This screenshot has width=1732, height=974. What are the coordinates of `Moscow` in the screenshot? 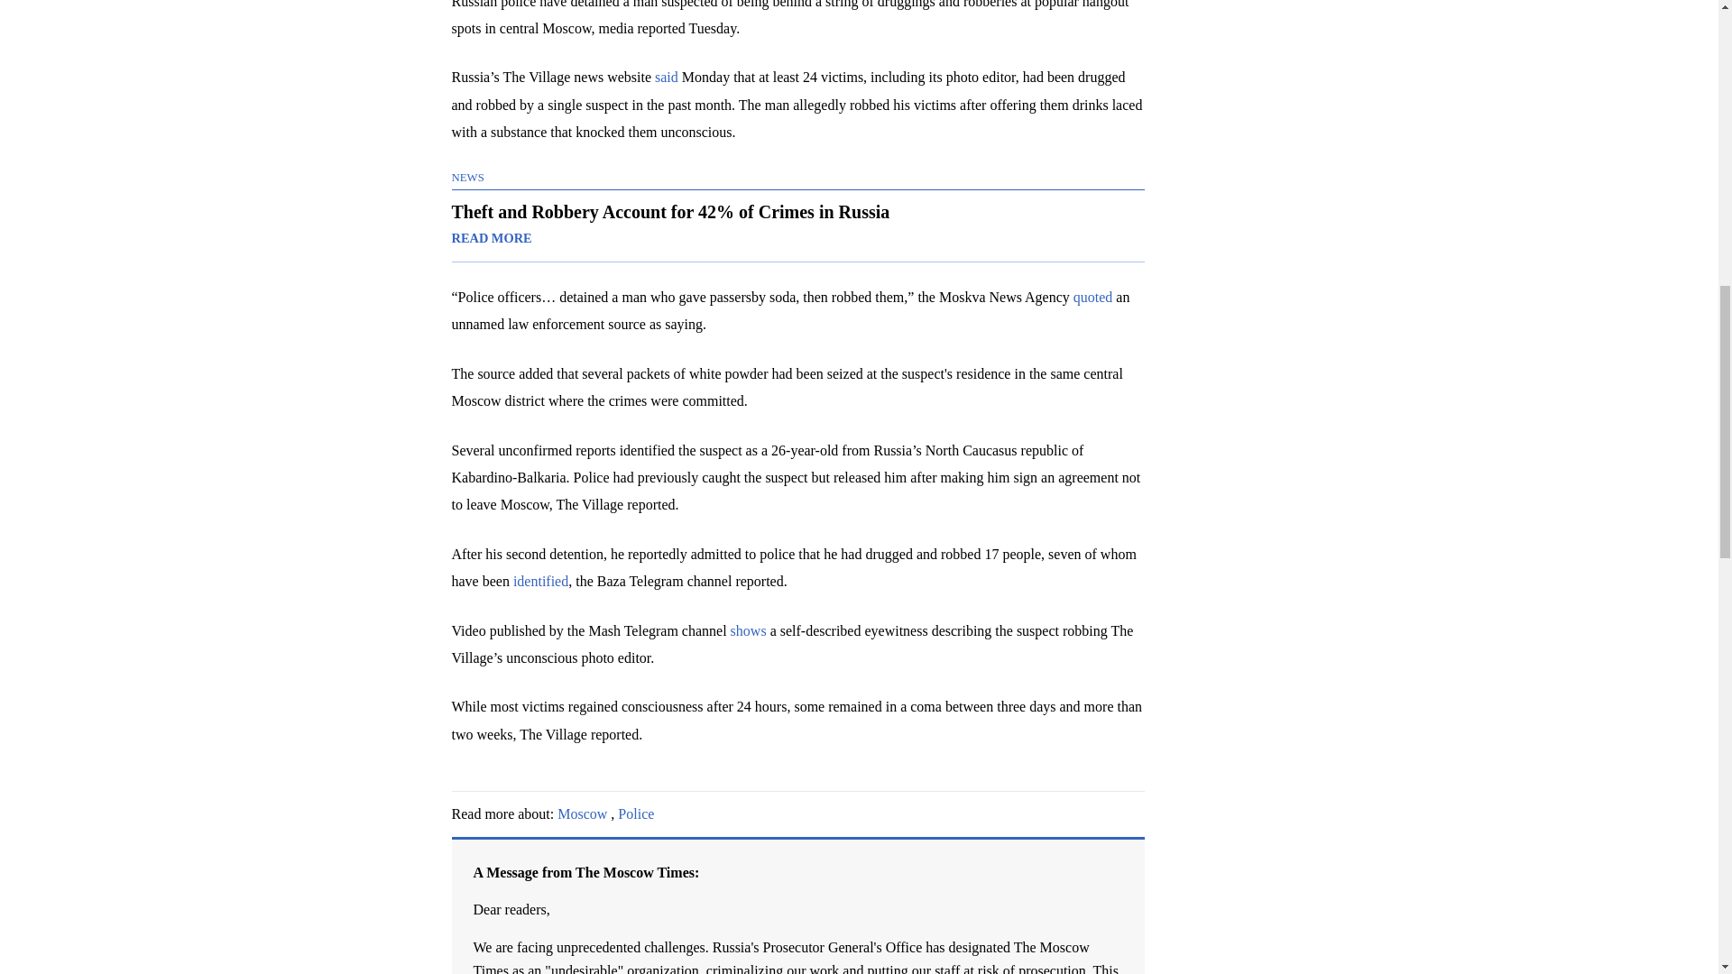 It's located at (583, 813).